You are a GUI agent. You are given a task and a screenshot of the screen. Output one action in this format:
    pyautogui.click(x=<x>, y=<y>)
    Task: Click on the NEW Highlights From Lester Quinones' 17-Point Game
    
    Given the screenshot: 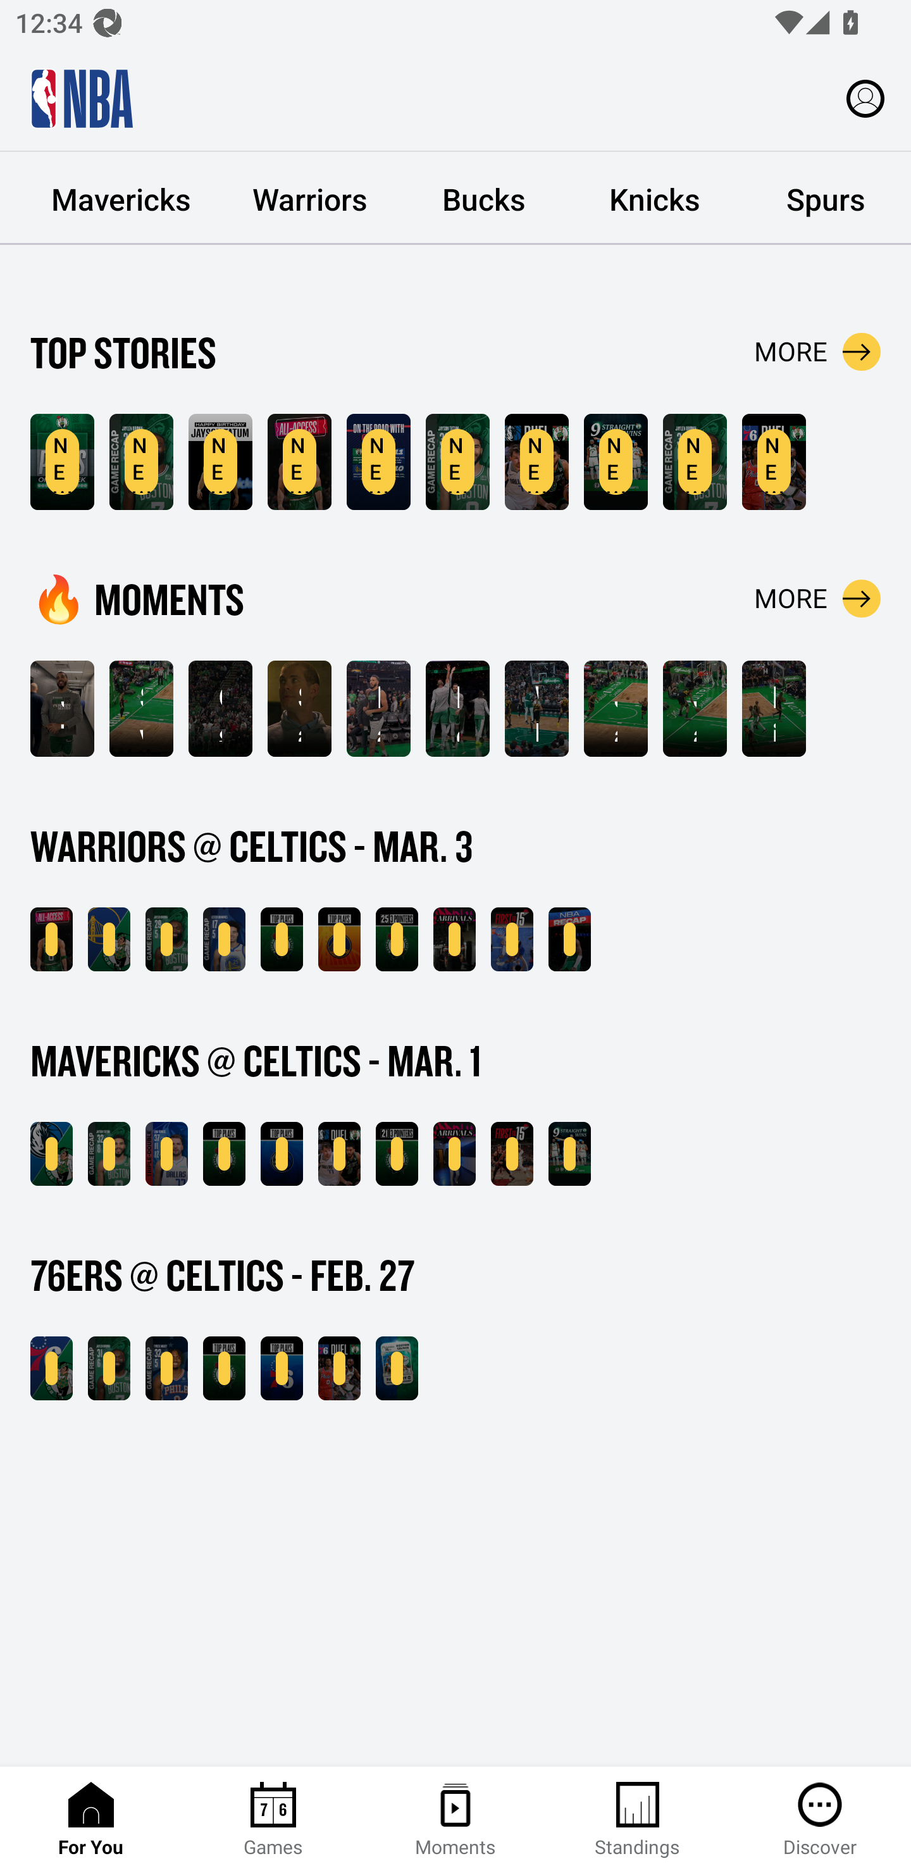 What is the action you would take?
    pyautogui.click(x=224, y=939)
    